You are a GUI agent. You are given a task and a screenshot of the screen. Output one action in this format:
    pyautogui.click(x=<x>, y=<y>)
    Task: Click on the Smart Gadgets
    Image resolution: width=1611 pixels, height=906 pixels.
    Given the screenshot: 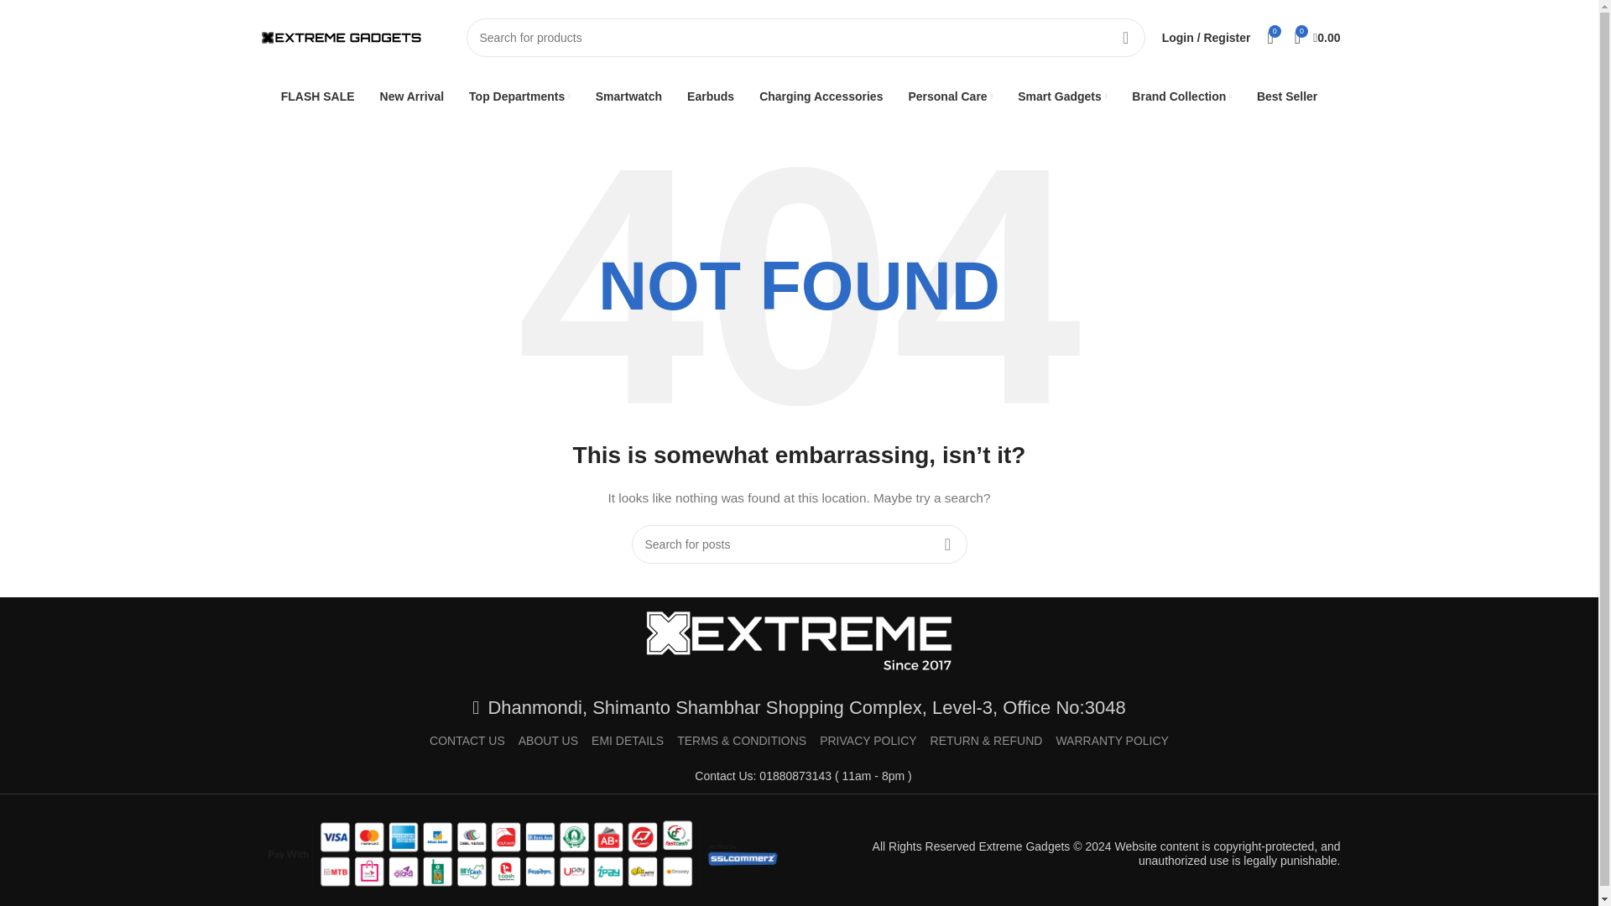 What is the action you would take?
    pyautogui.click(x=1062, y=96)
    